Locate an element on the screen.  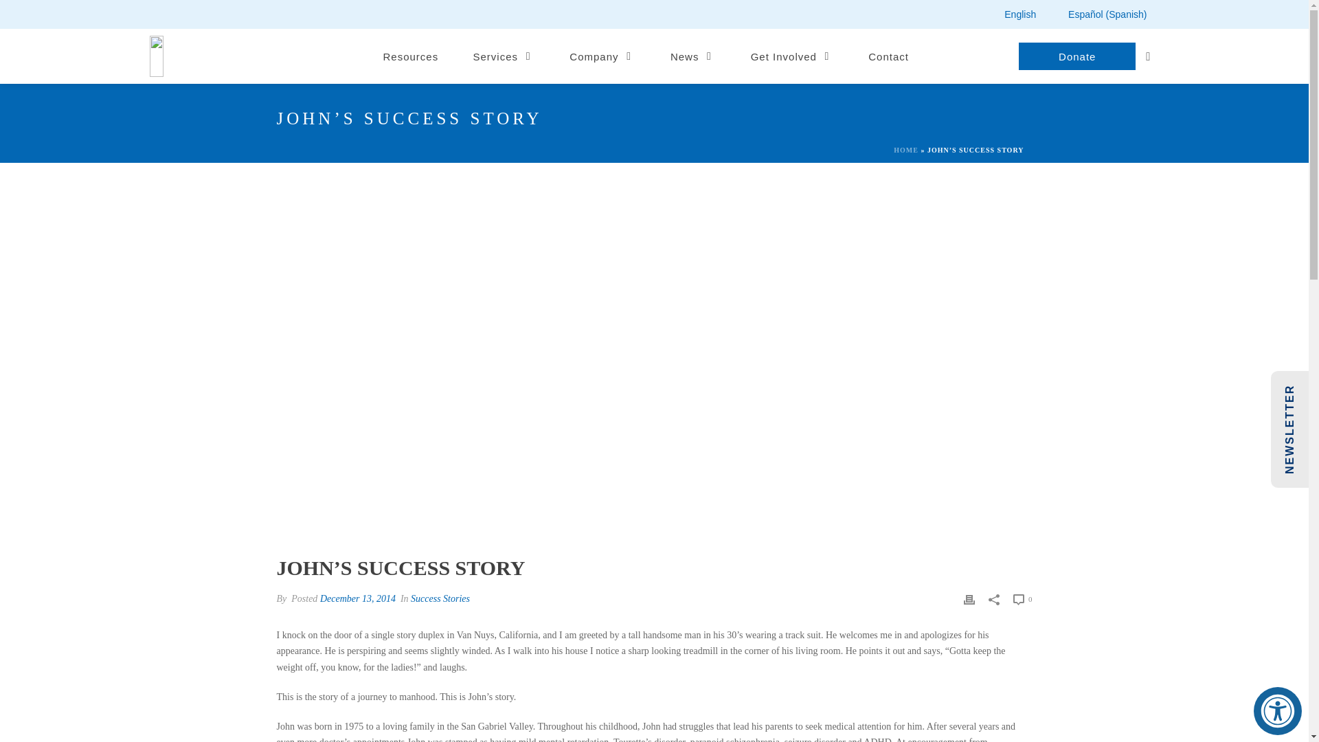
Accessibility is located at coordinates (1278, 711).